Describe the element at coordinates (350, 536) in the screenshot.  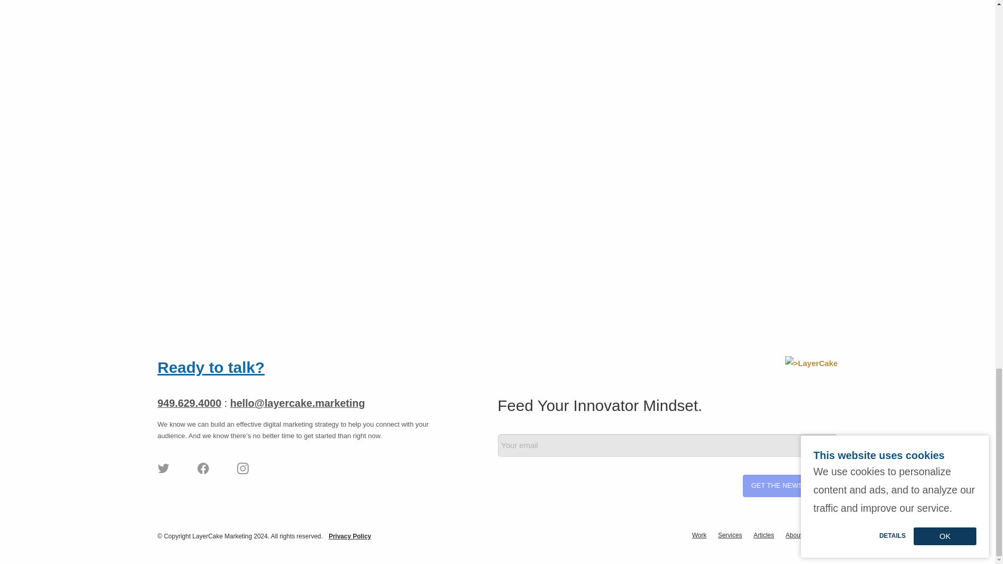
I see `Privacy Policy` at that location.